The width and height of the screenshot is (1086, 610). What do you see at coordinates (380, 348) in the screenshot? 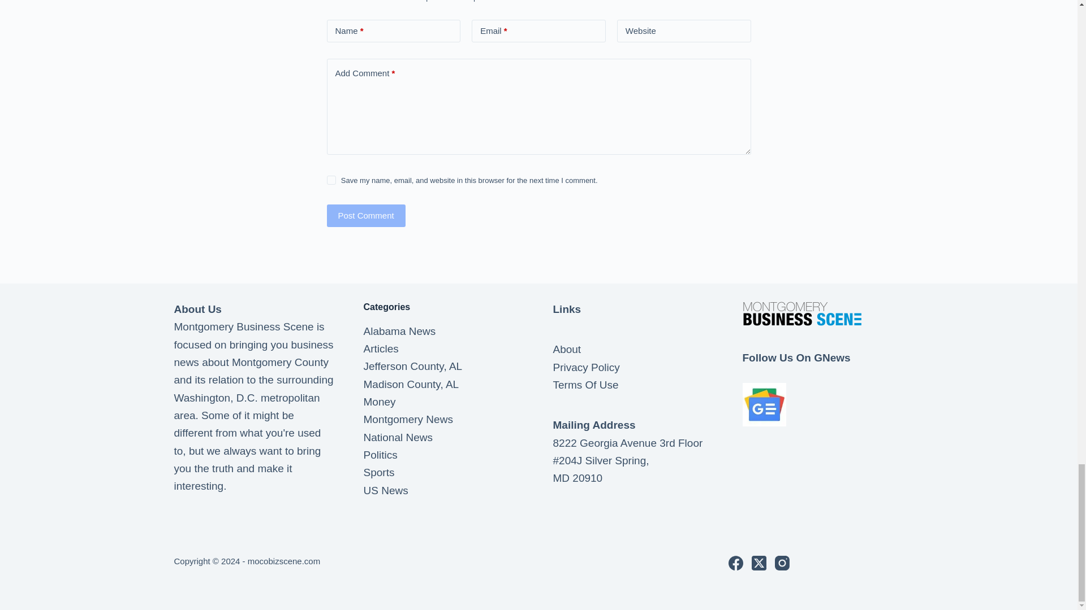
I see `Articles` at bounding box center [380, 348].